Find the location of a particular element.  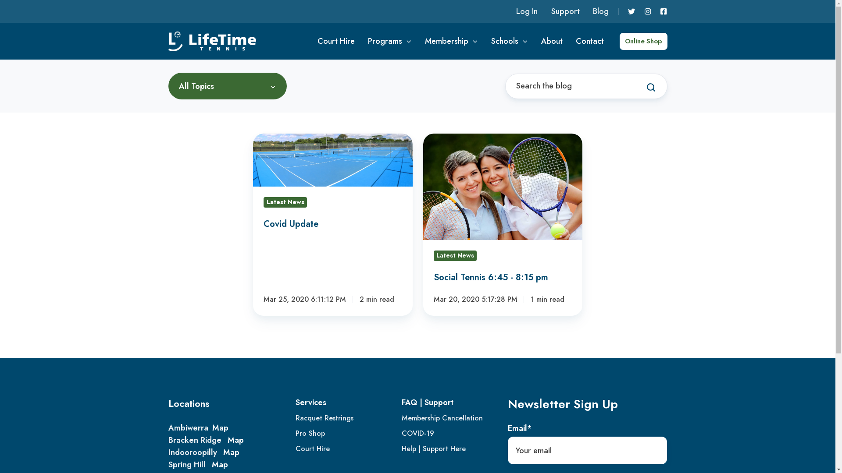

Court Hire is located at coordinates (336, 41).